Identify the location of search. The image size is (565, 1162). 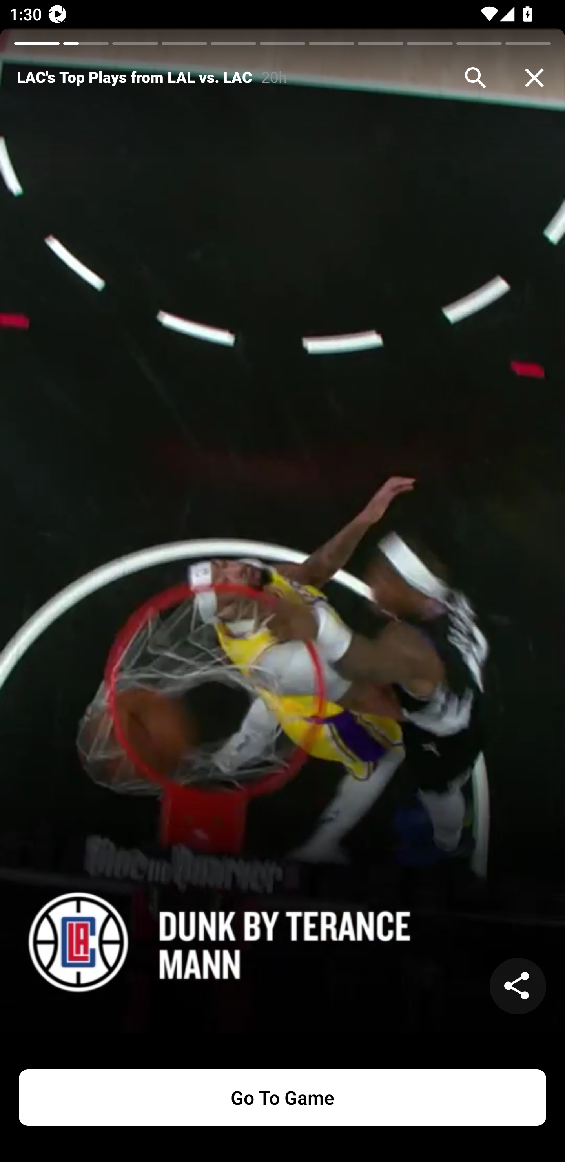
(476, 78).